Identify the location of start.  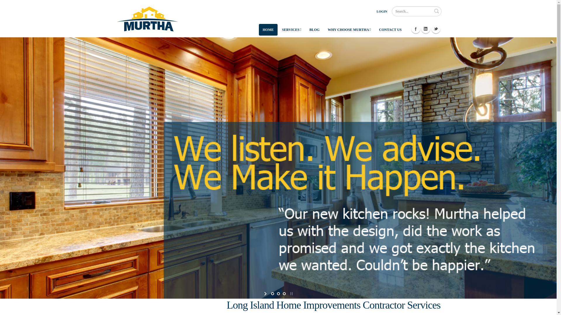
(266, 293).